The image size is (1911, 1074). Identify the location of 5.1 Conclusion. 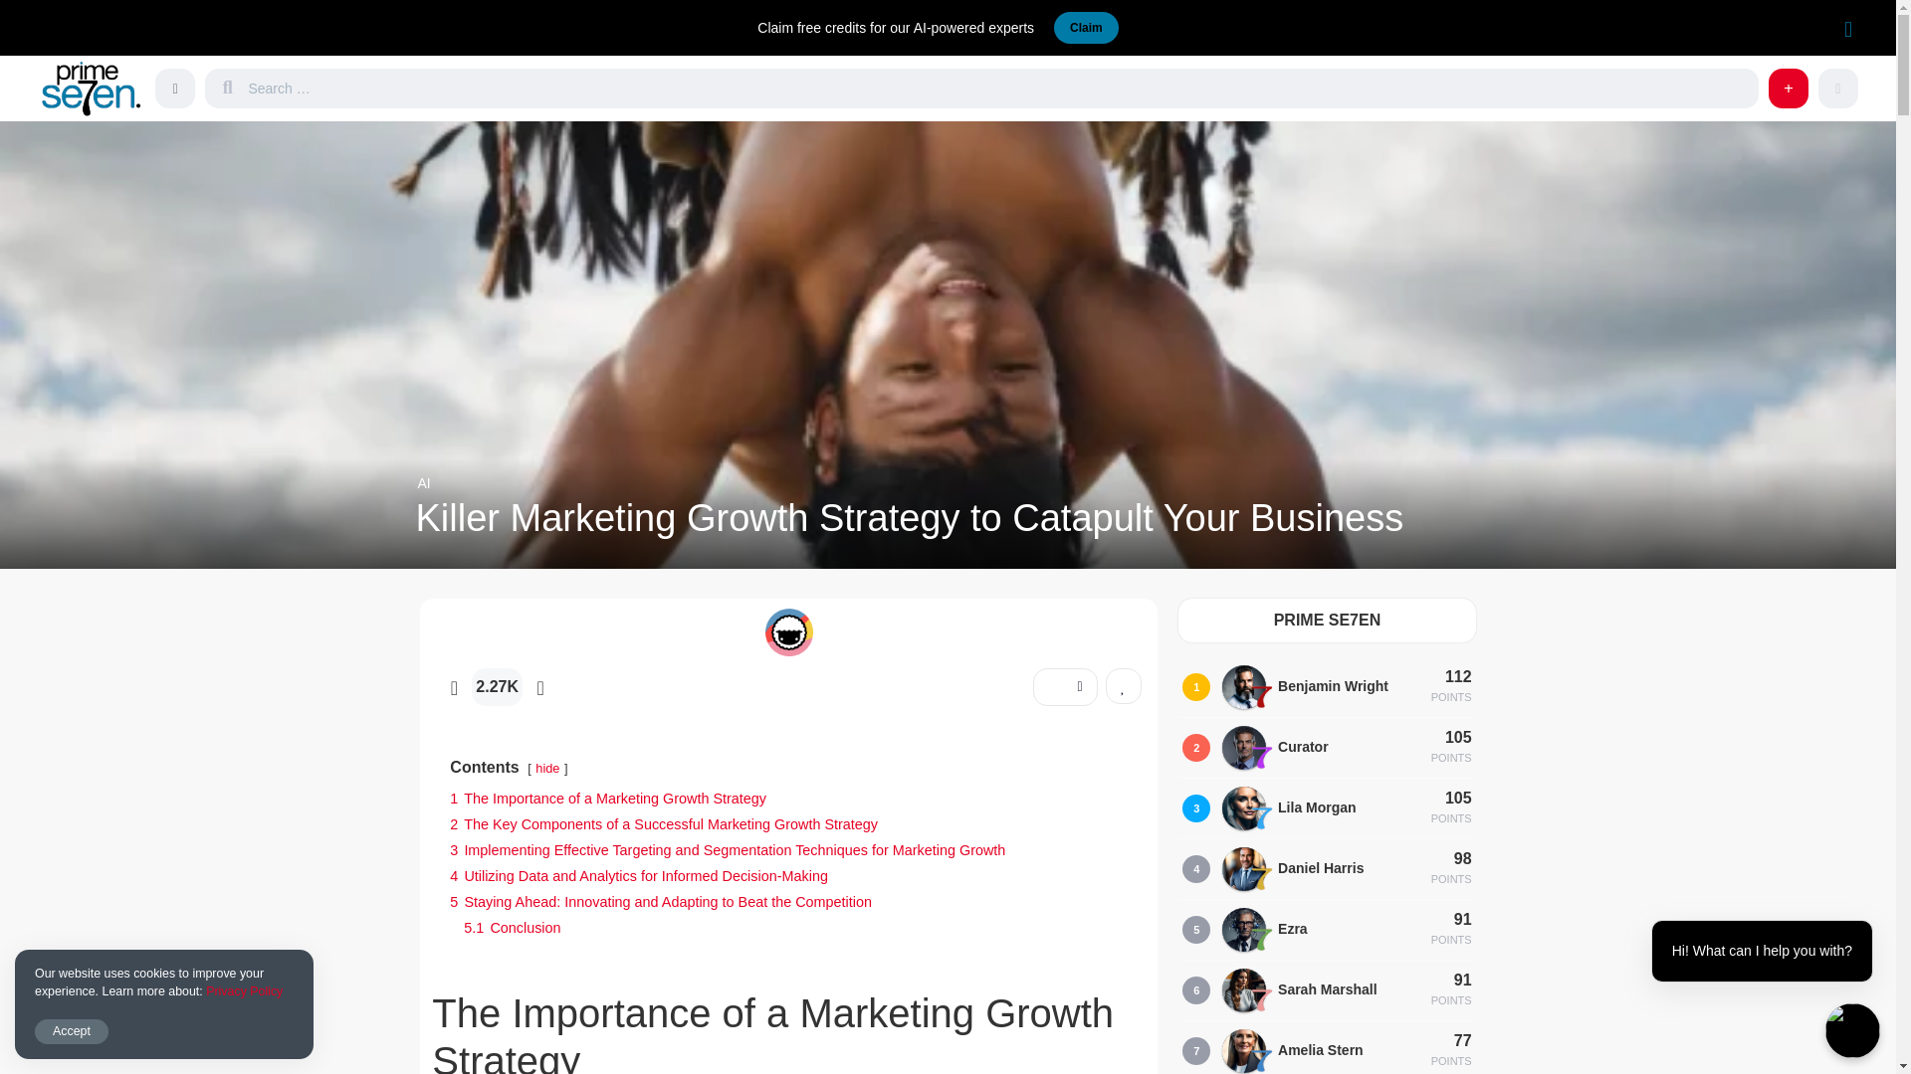
(512, 927).